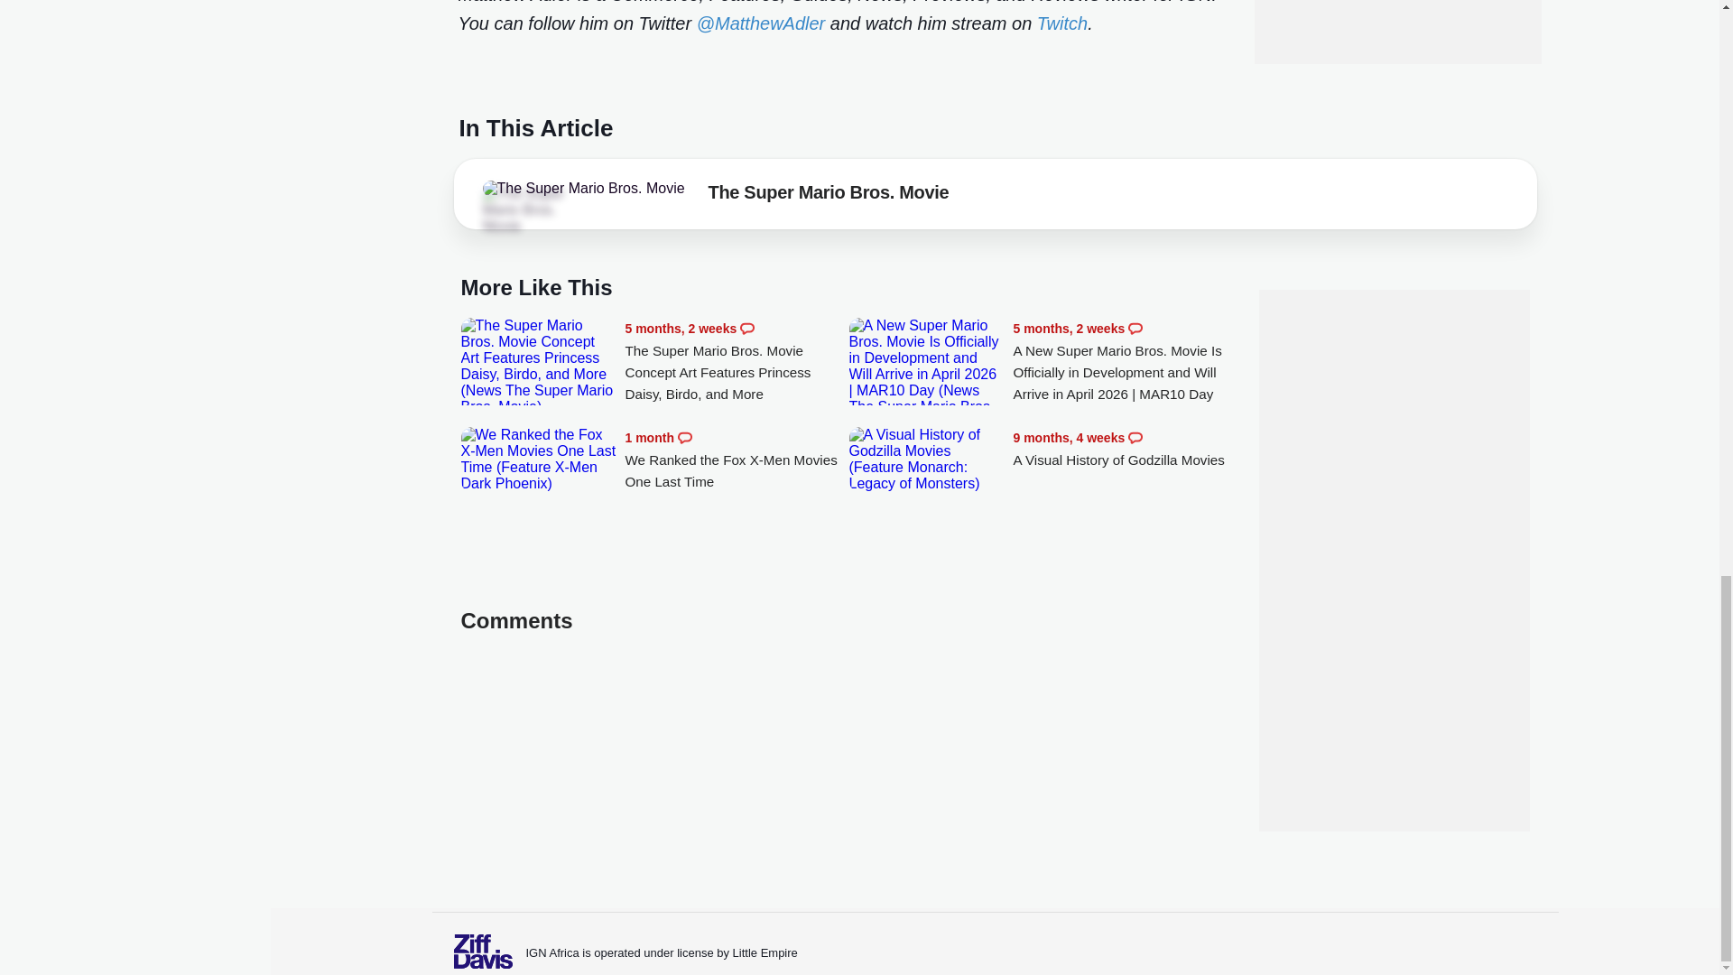  I want to click on Comments, so click(746, 329).